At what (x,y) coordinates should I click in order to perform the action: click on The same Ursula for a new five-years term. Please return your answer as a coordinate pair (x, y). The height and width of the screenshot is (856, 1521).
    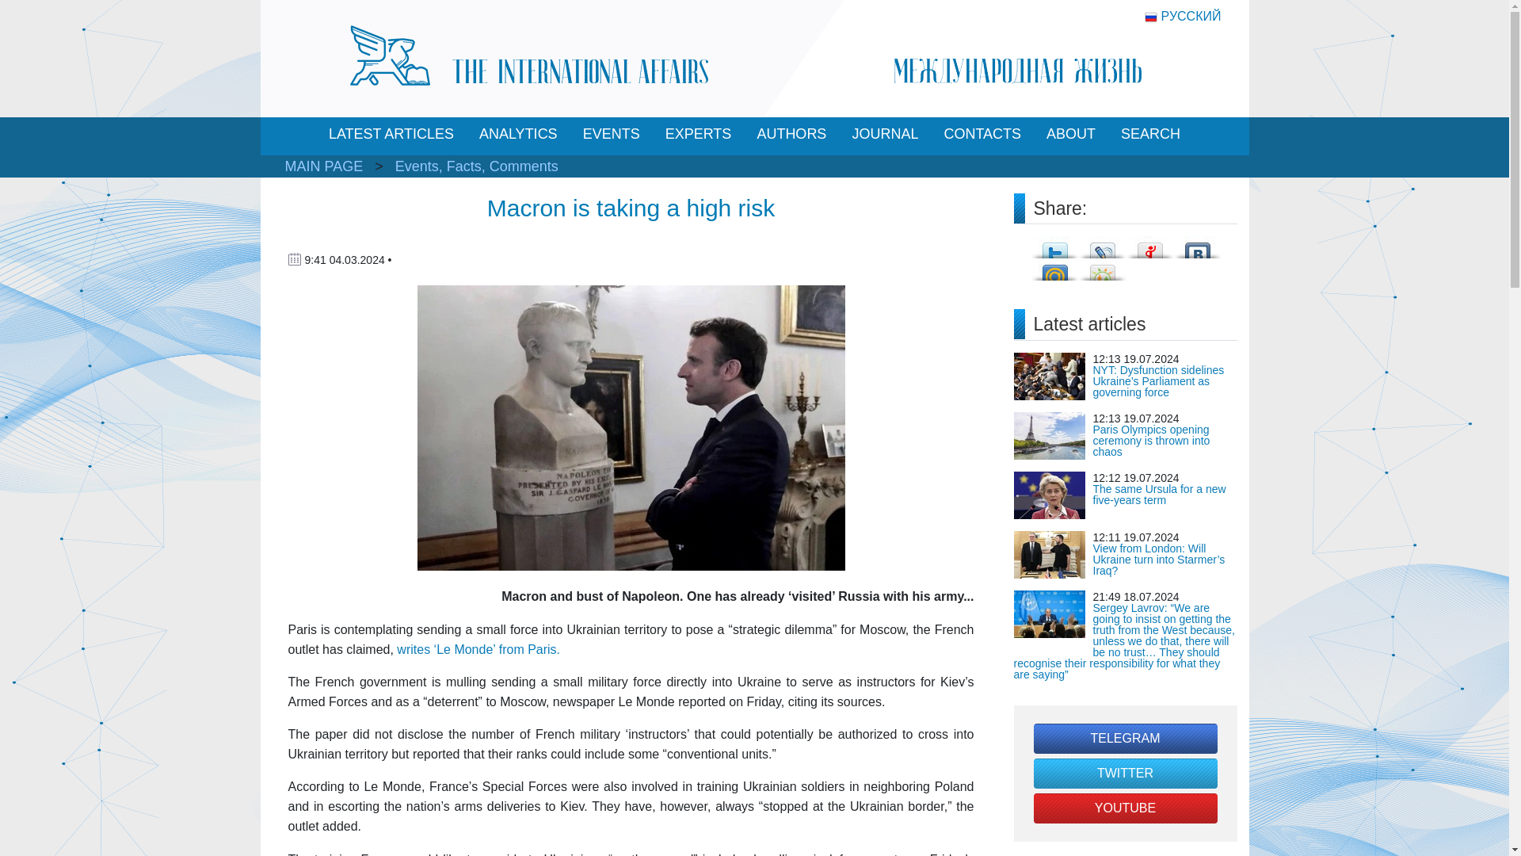
    Looking at the image, I should click on (1160, 495).